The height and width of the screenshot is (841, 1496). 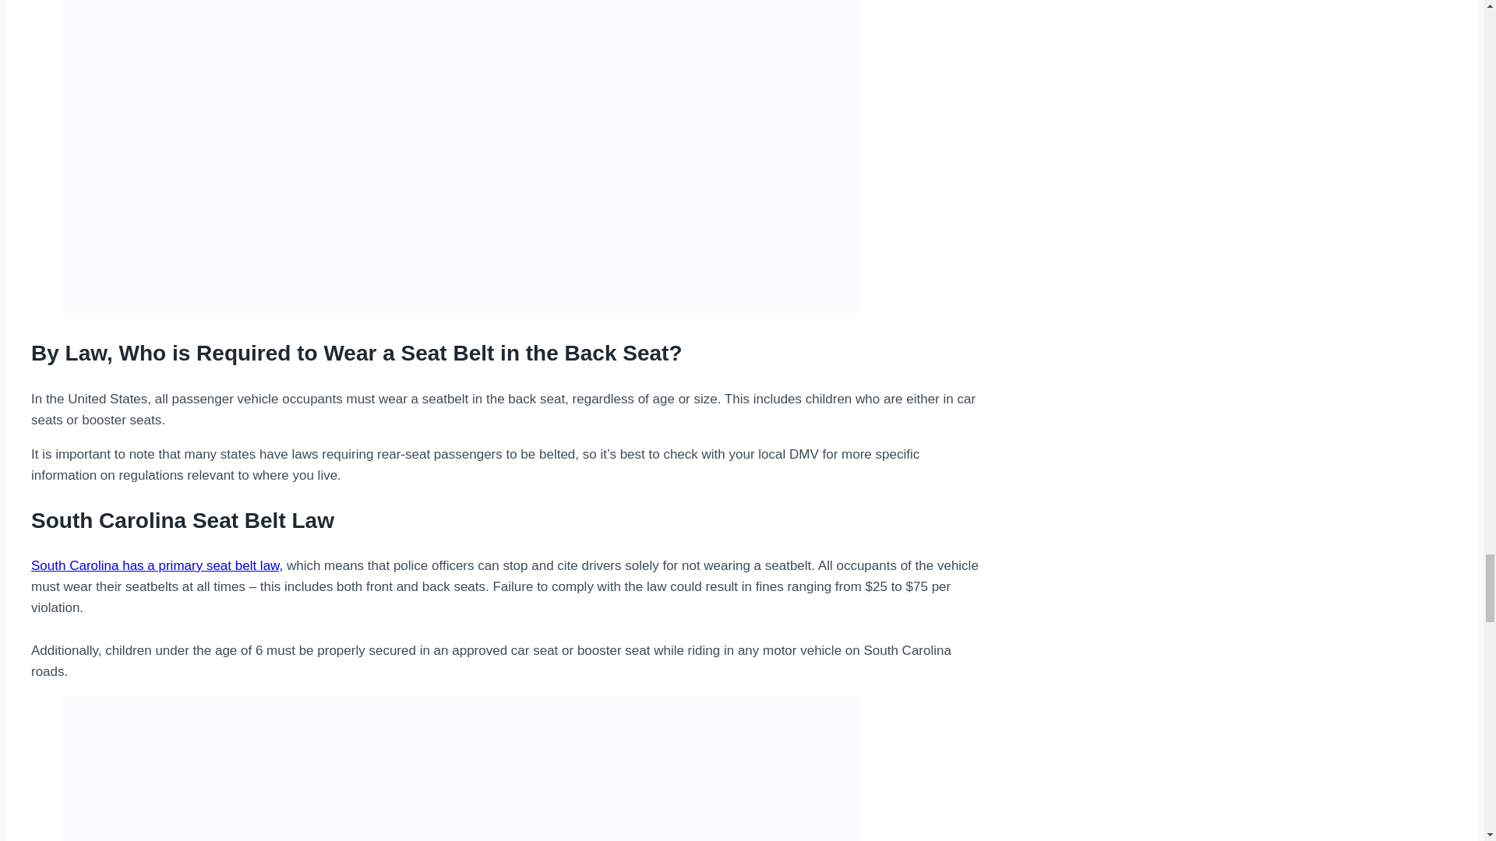 What do you see at coordinates (157, 565) in the screenshot?
I see `South Carolina has a primary seat belt law,` at bounding box center [157, 565].